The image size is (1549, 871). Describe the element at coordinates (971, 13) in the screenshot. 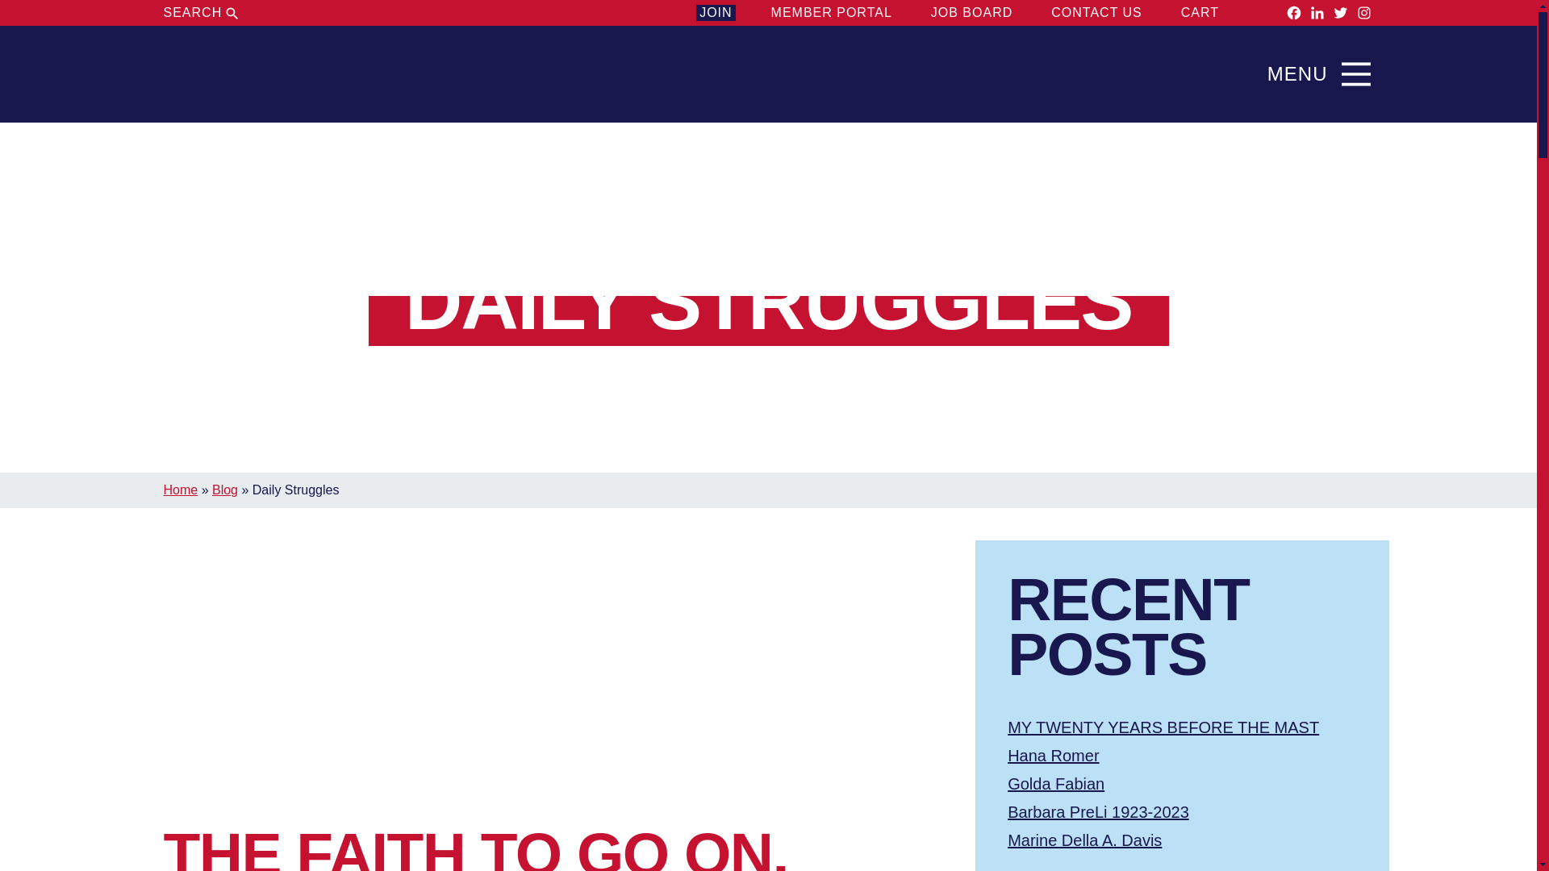

I see `JOB BOARD` at that location.